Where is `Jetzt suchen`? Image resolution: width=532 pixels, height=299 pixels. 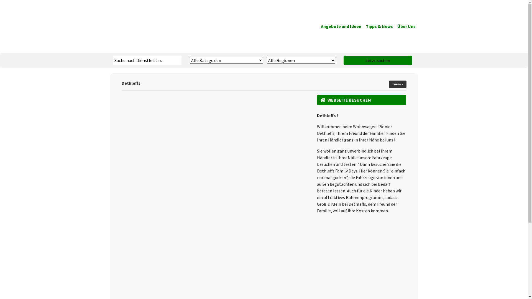 Jetzt suchen is located at coordinates (378, 60).